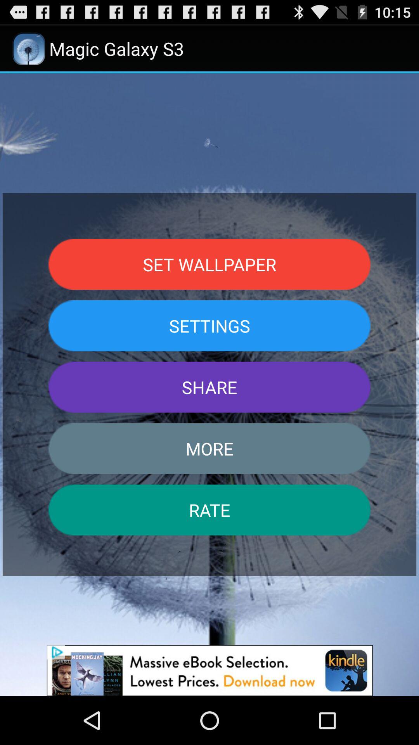 Image resolution: width=419 pixels, height=745 pixels. What do you see at coordinates (209, 449) in the screenshot?
I see `launch the button below the share button` at bounding box center [209, 449].